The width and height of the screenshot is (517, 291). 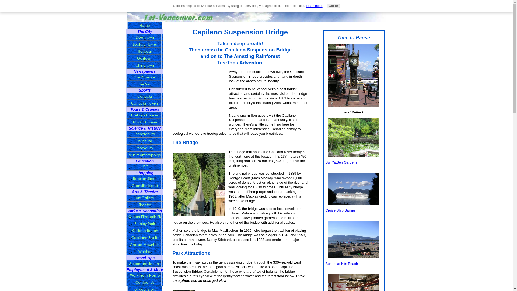 I want to click on SunYatSen Garden, so click(x=354, y=137).